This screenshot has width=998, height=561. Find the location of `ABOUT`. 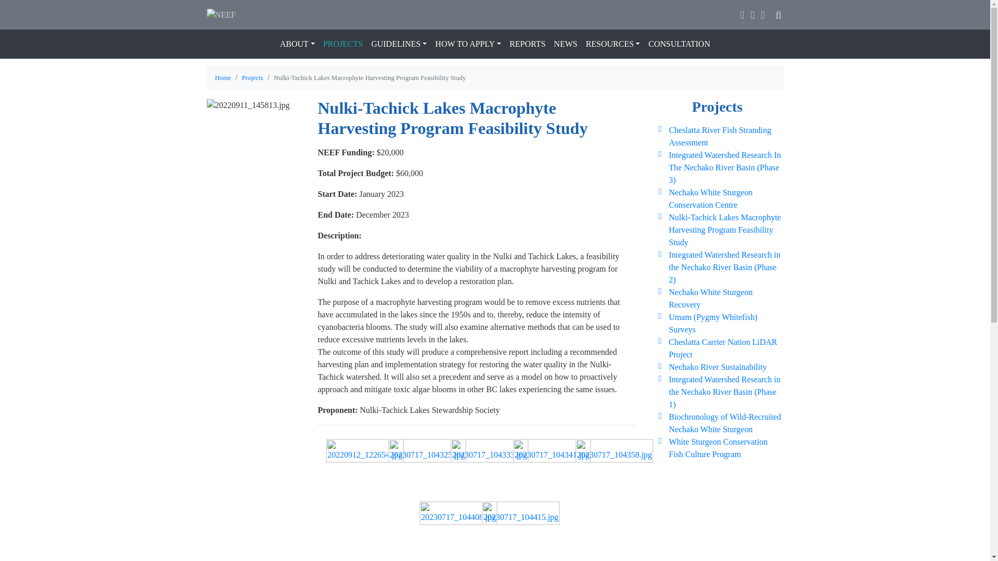

ABOUT is located at coordinates (297, 44).